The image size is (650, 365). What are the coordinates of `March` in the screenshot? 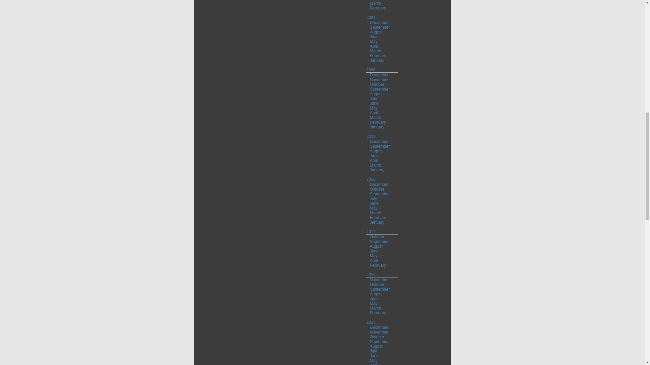 It's located at (375, 3).